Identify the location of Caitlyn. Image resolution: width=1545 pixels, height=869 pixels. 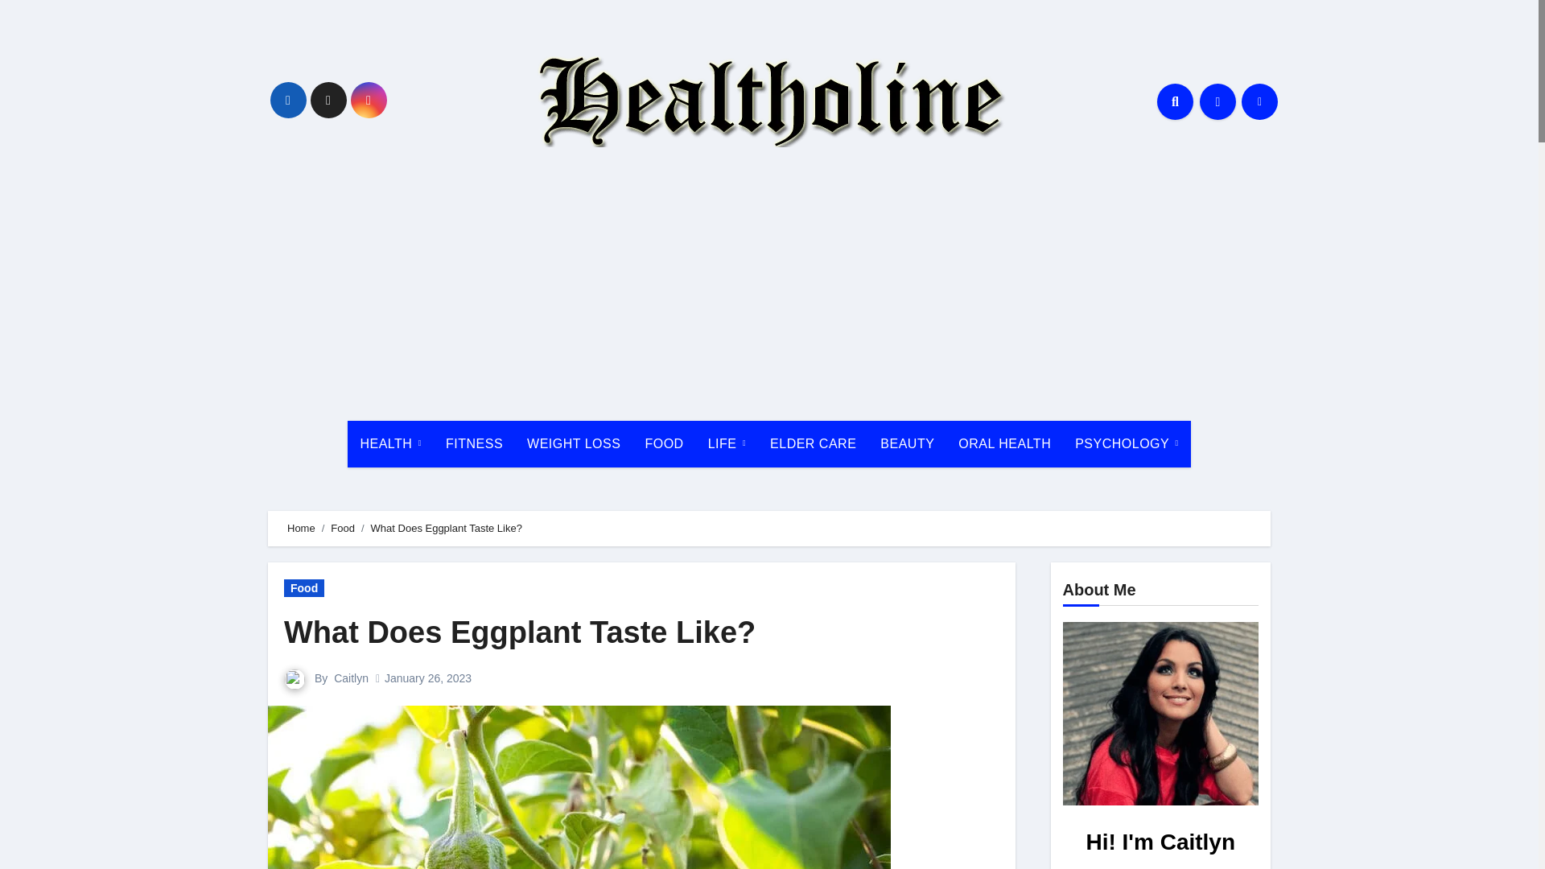
(351, 677).